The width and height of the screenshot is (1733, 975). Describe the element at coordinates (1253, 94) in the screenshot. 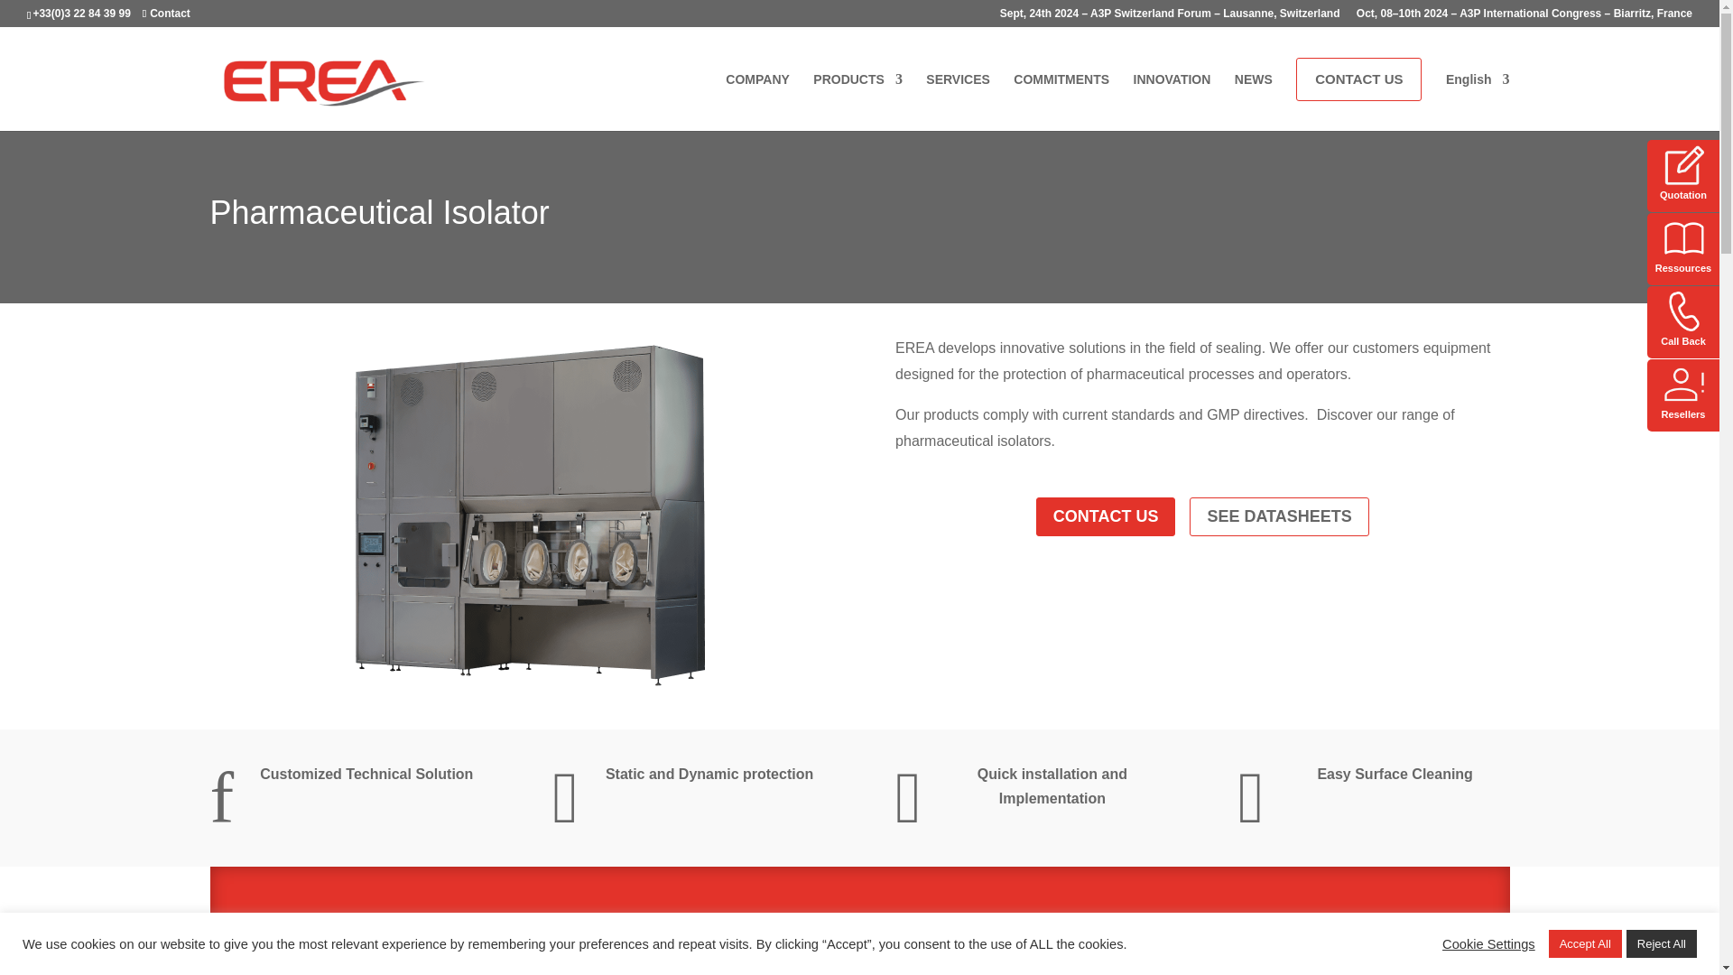

I see `NEWS` at that location.